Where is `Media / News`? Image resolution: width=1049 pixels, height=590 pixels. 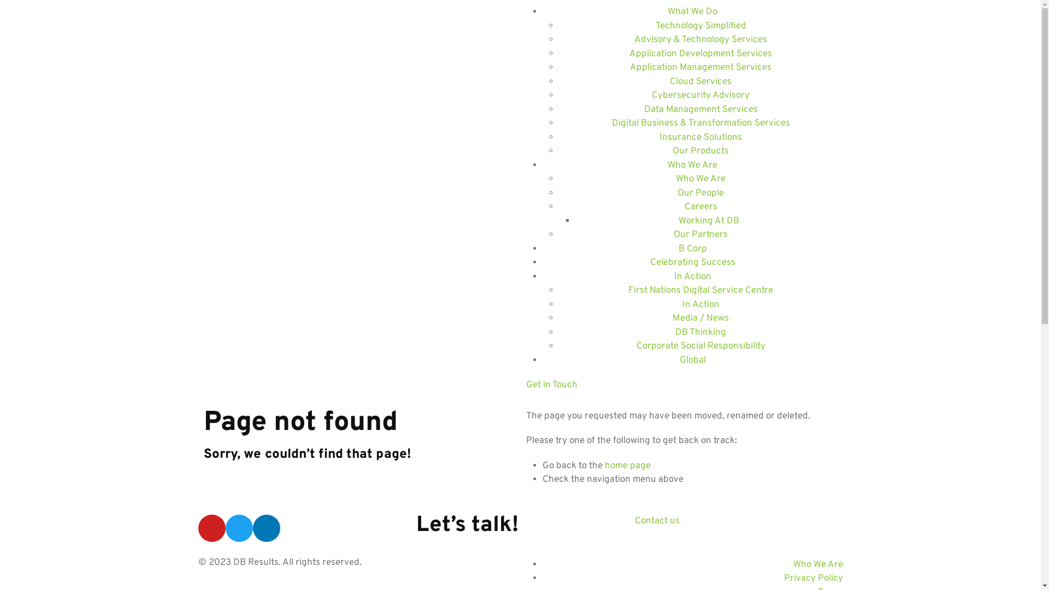
Media / News is located at coordinates (700, 318).